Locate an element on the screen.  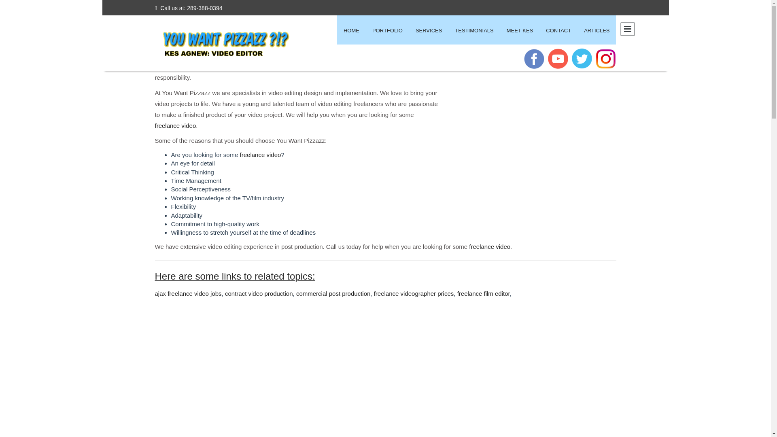
PORTFOLIO is located at coordinates (388, 30).